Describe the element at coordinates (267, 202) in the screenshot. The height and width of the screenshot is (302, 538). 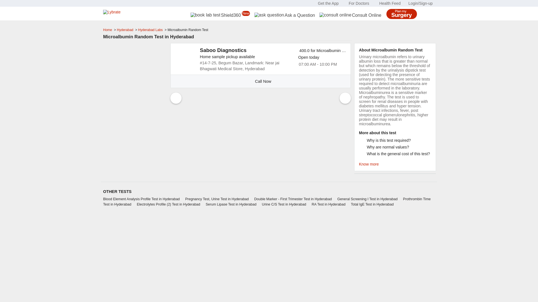
I see `Prothrombin Time Test in Hyderabad` at that location.